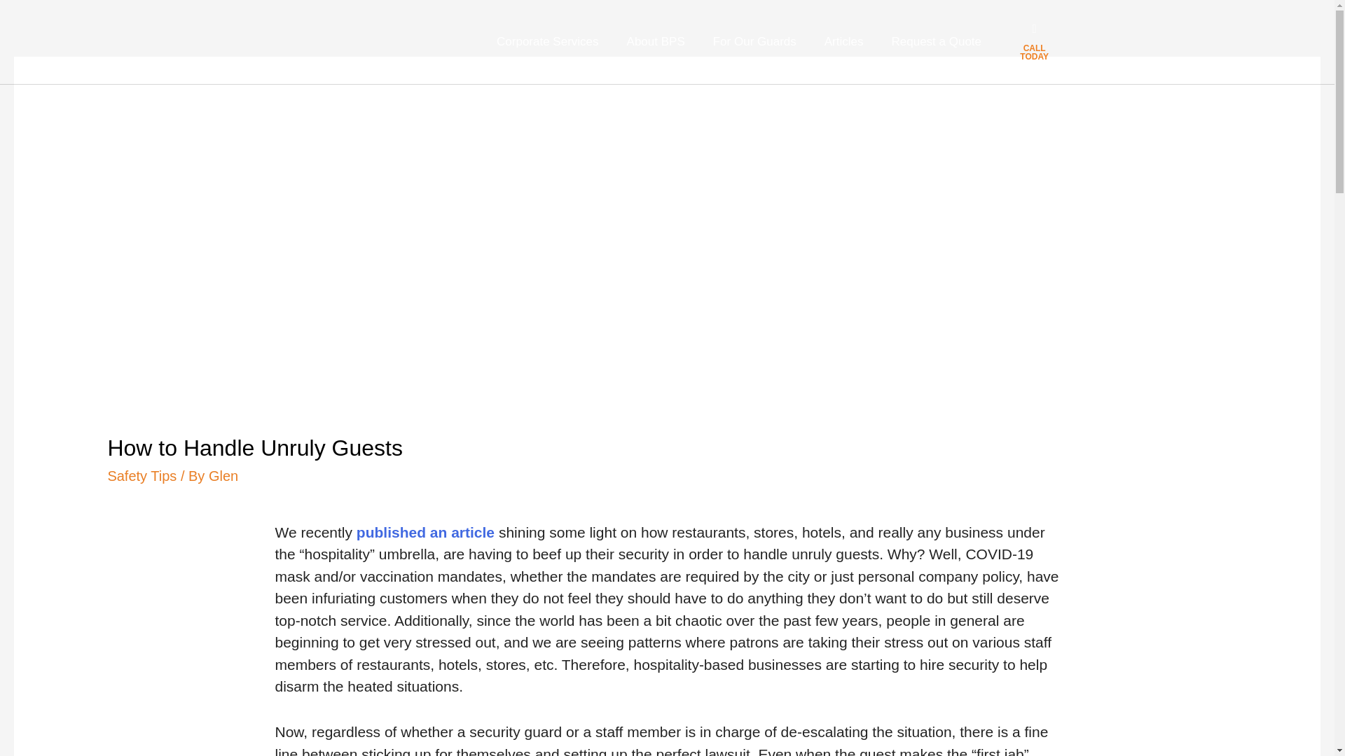 The height and width of the screenshot is (756, 1345). I want to click on For Our Guards, so click(755, 42).